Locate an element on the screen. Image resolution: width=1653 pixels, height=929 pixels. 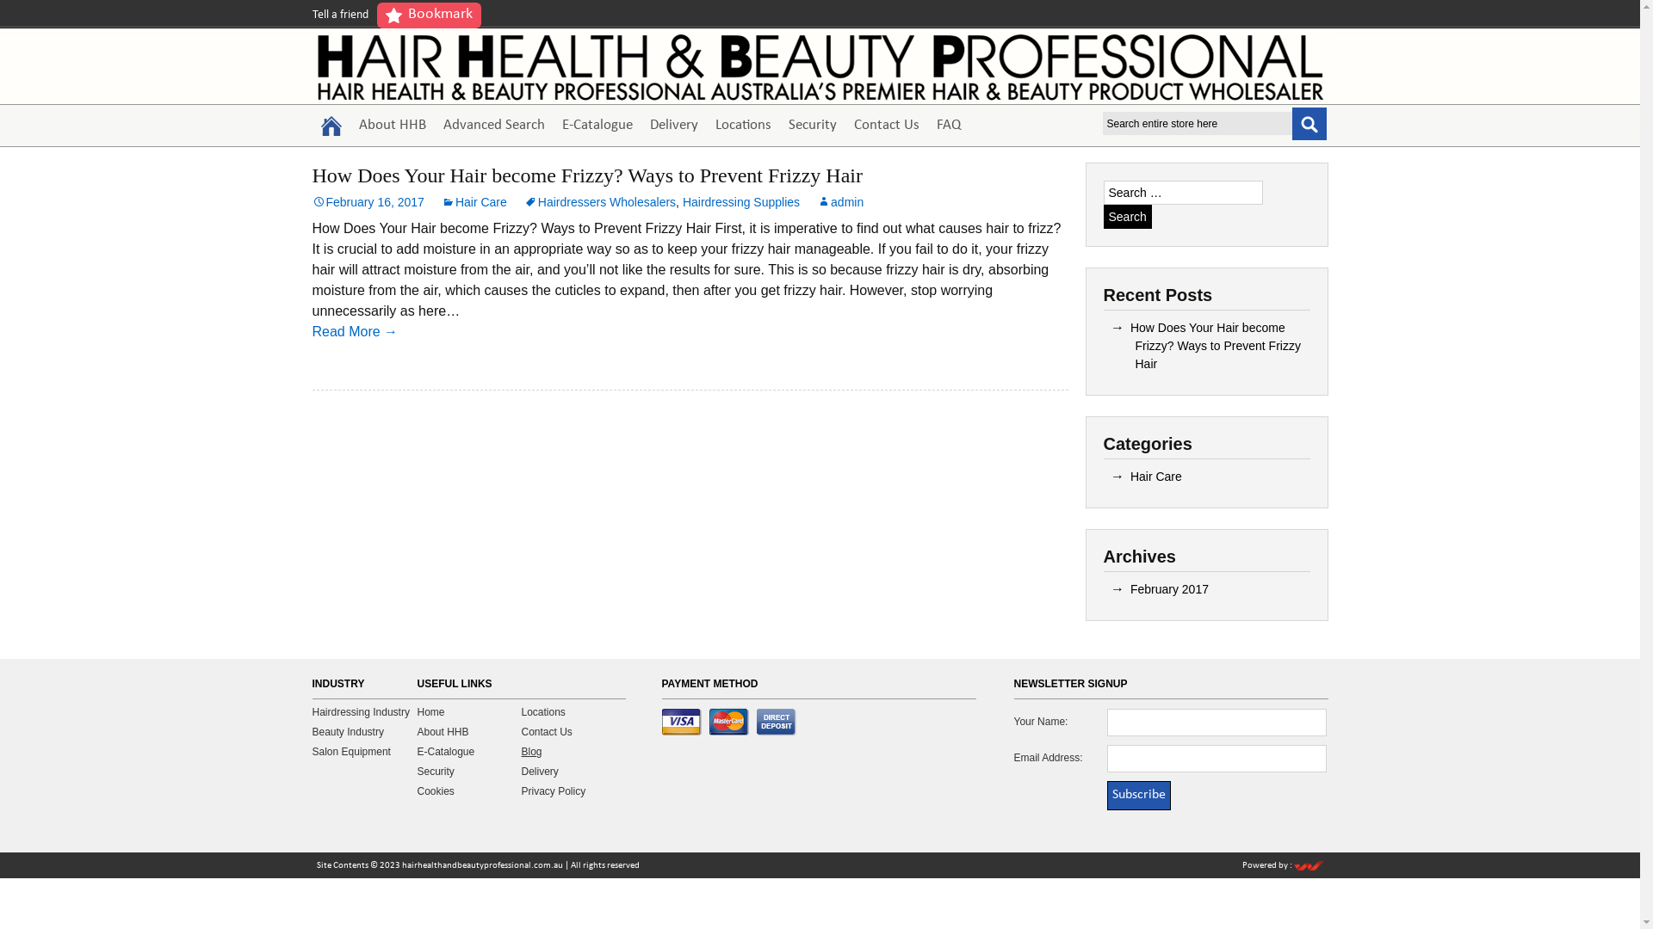
Advanced Search is located at coordinates (493, 126).